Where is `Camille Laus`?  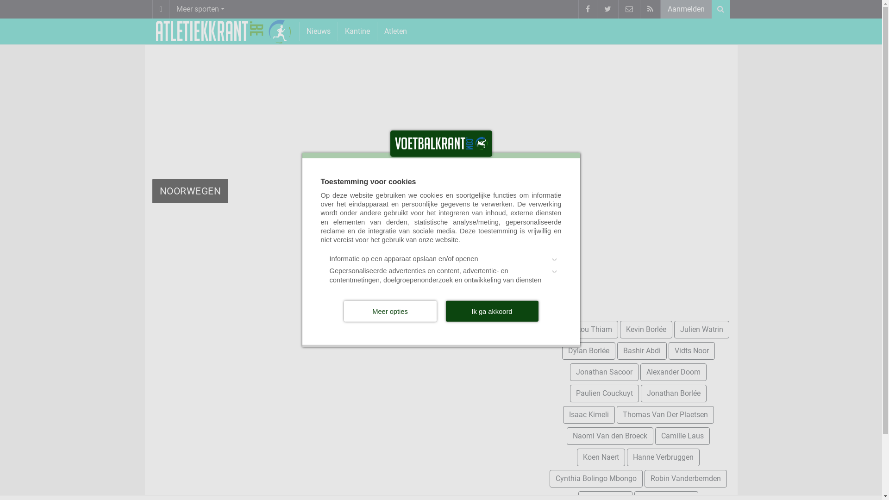
Camille Laus is located at coordinates (682, 436).